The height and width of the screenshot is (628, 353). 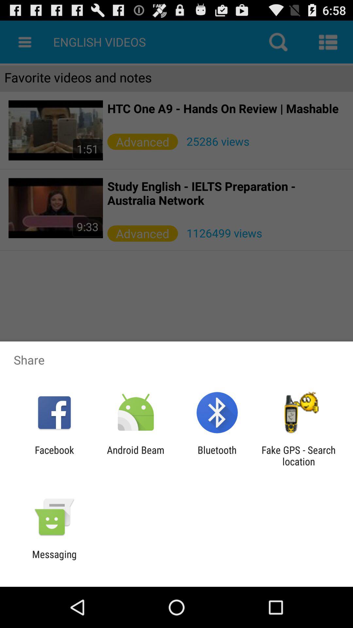 I want to click on choose app next to the bluetooth icon, so click(x=298, y=456).